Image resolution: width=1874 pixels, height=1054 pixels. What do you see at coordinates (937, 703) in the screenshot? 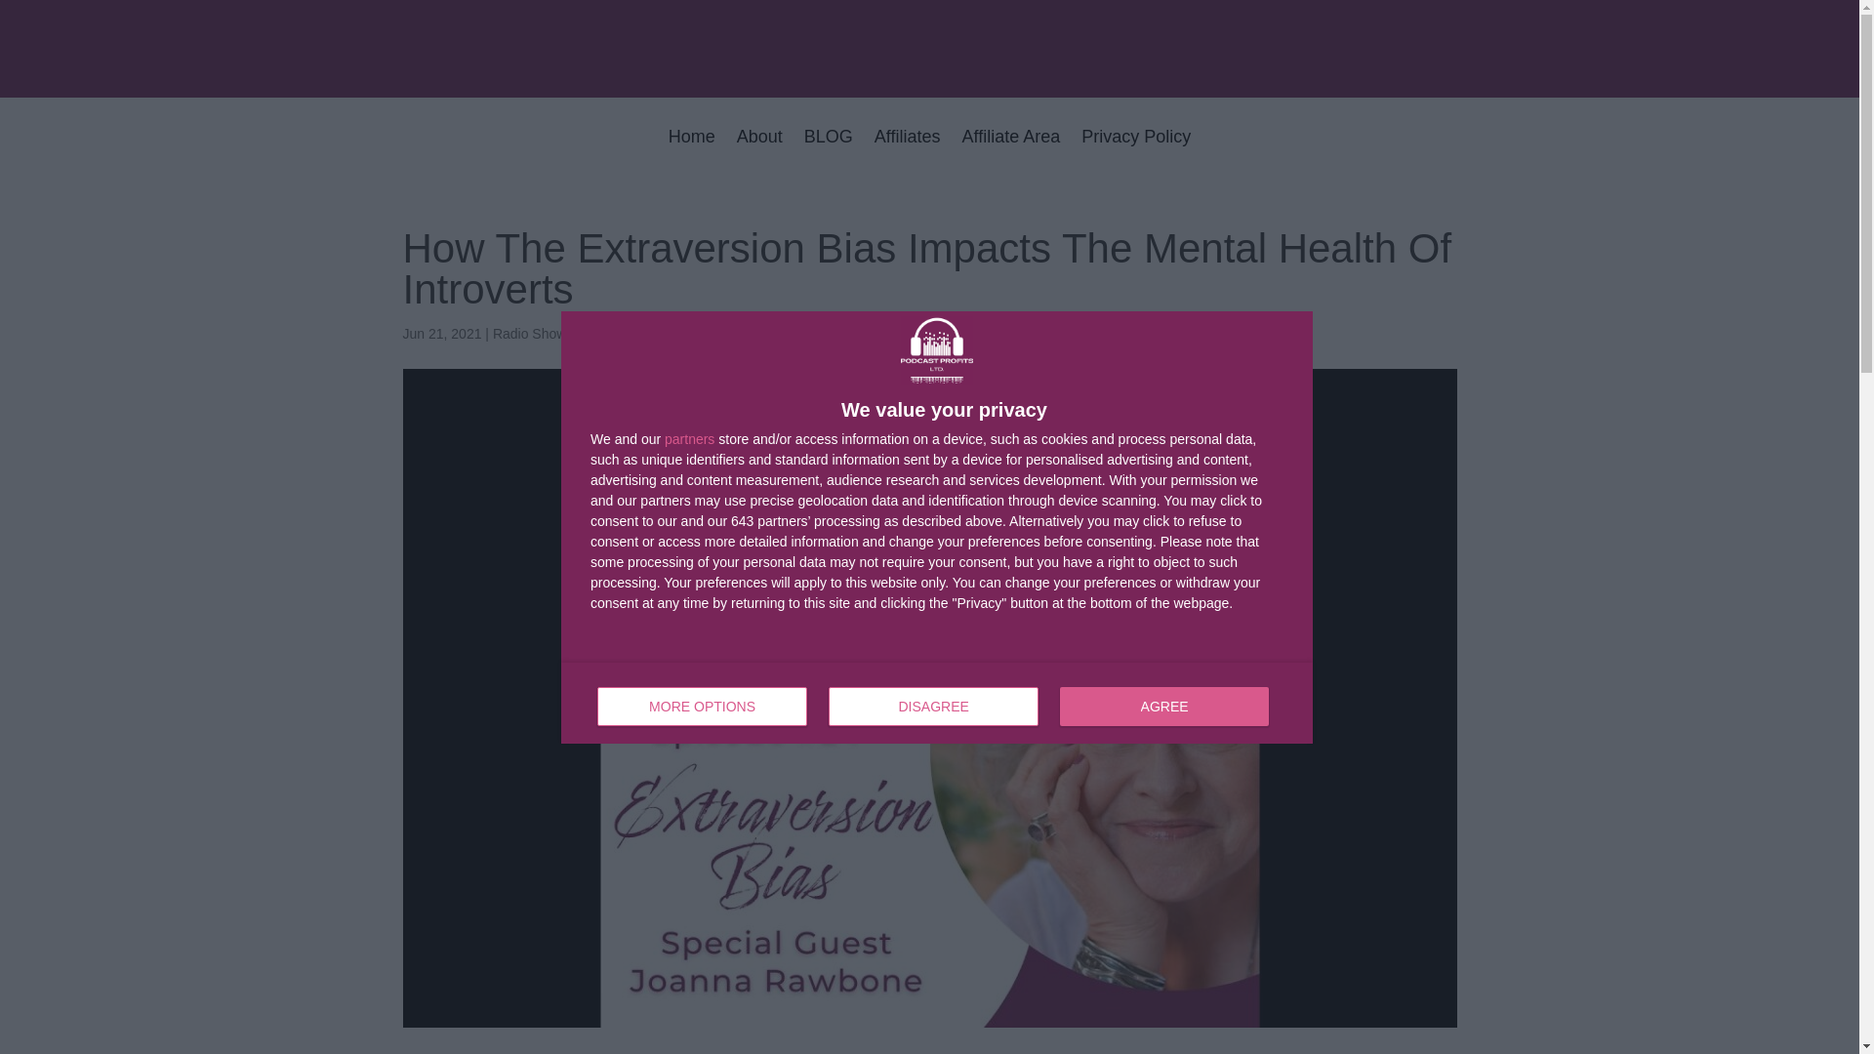
I see `BLOG` at bounding box center [937, 703].